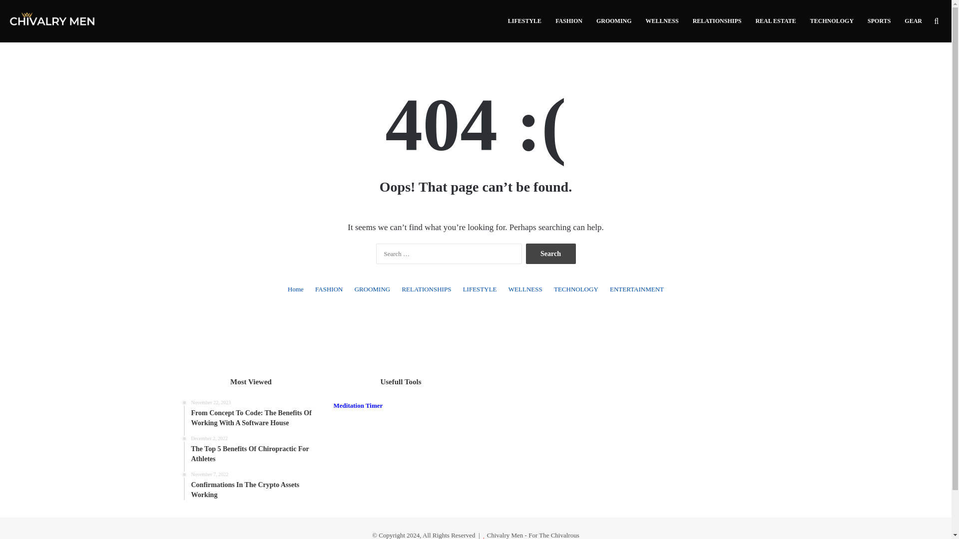 The image size is (959, 539). Describe the element at coordinates (255, 486) in the screenshot. I see `FASHION` at that location.